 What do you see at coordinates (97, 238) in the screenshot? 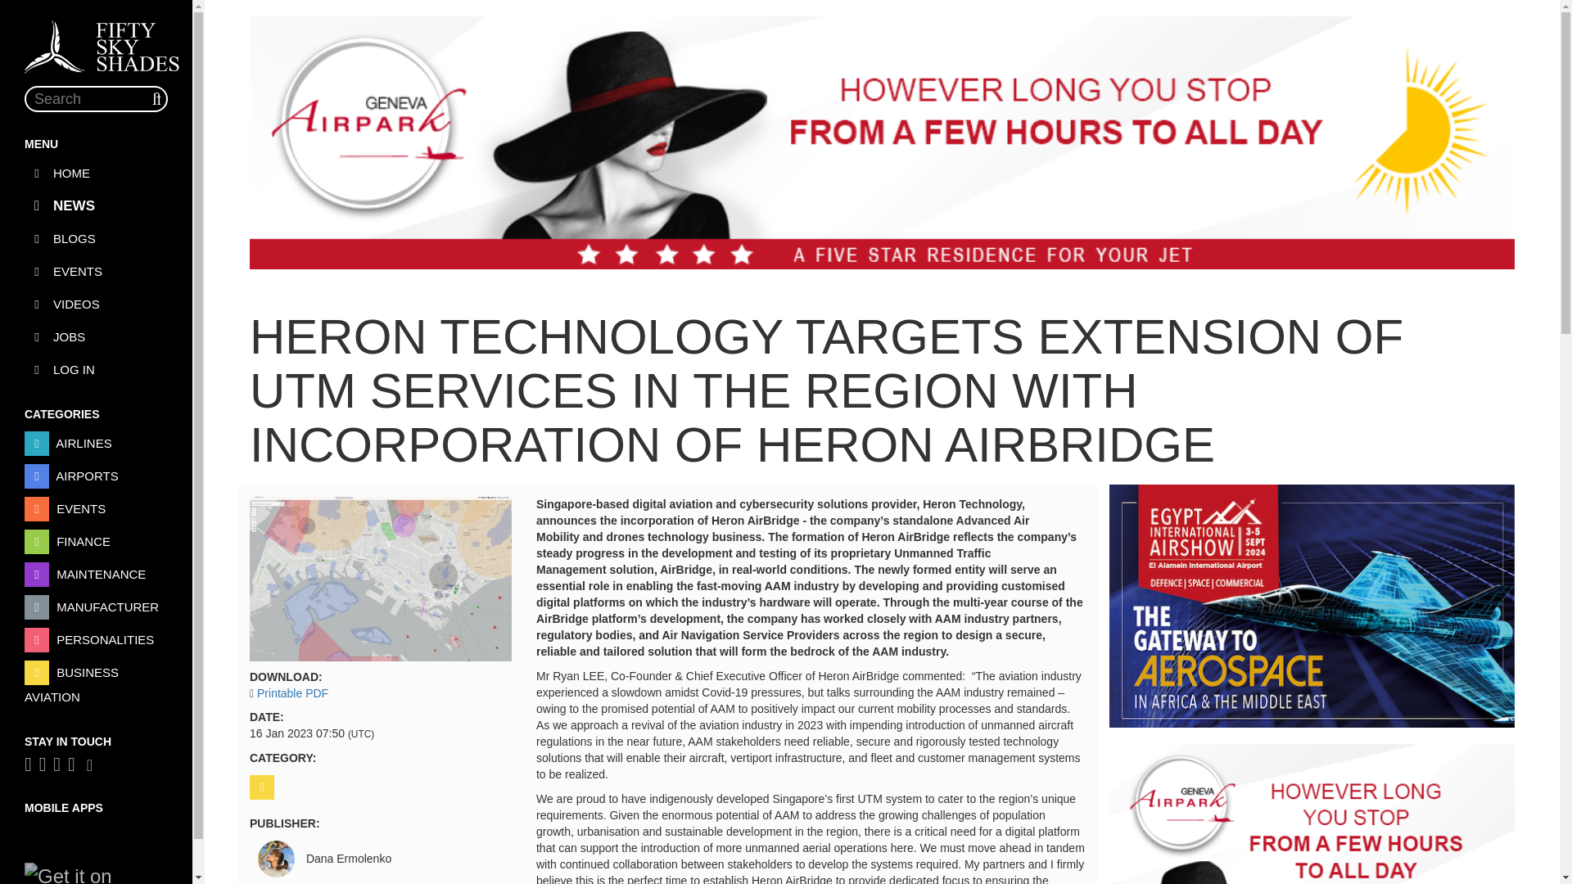
I see `BLOGS` at bounding box center [97, 238].